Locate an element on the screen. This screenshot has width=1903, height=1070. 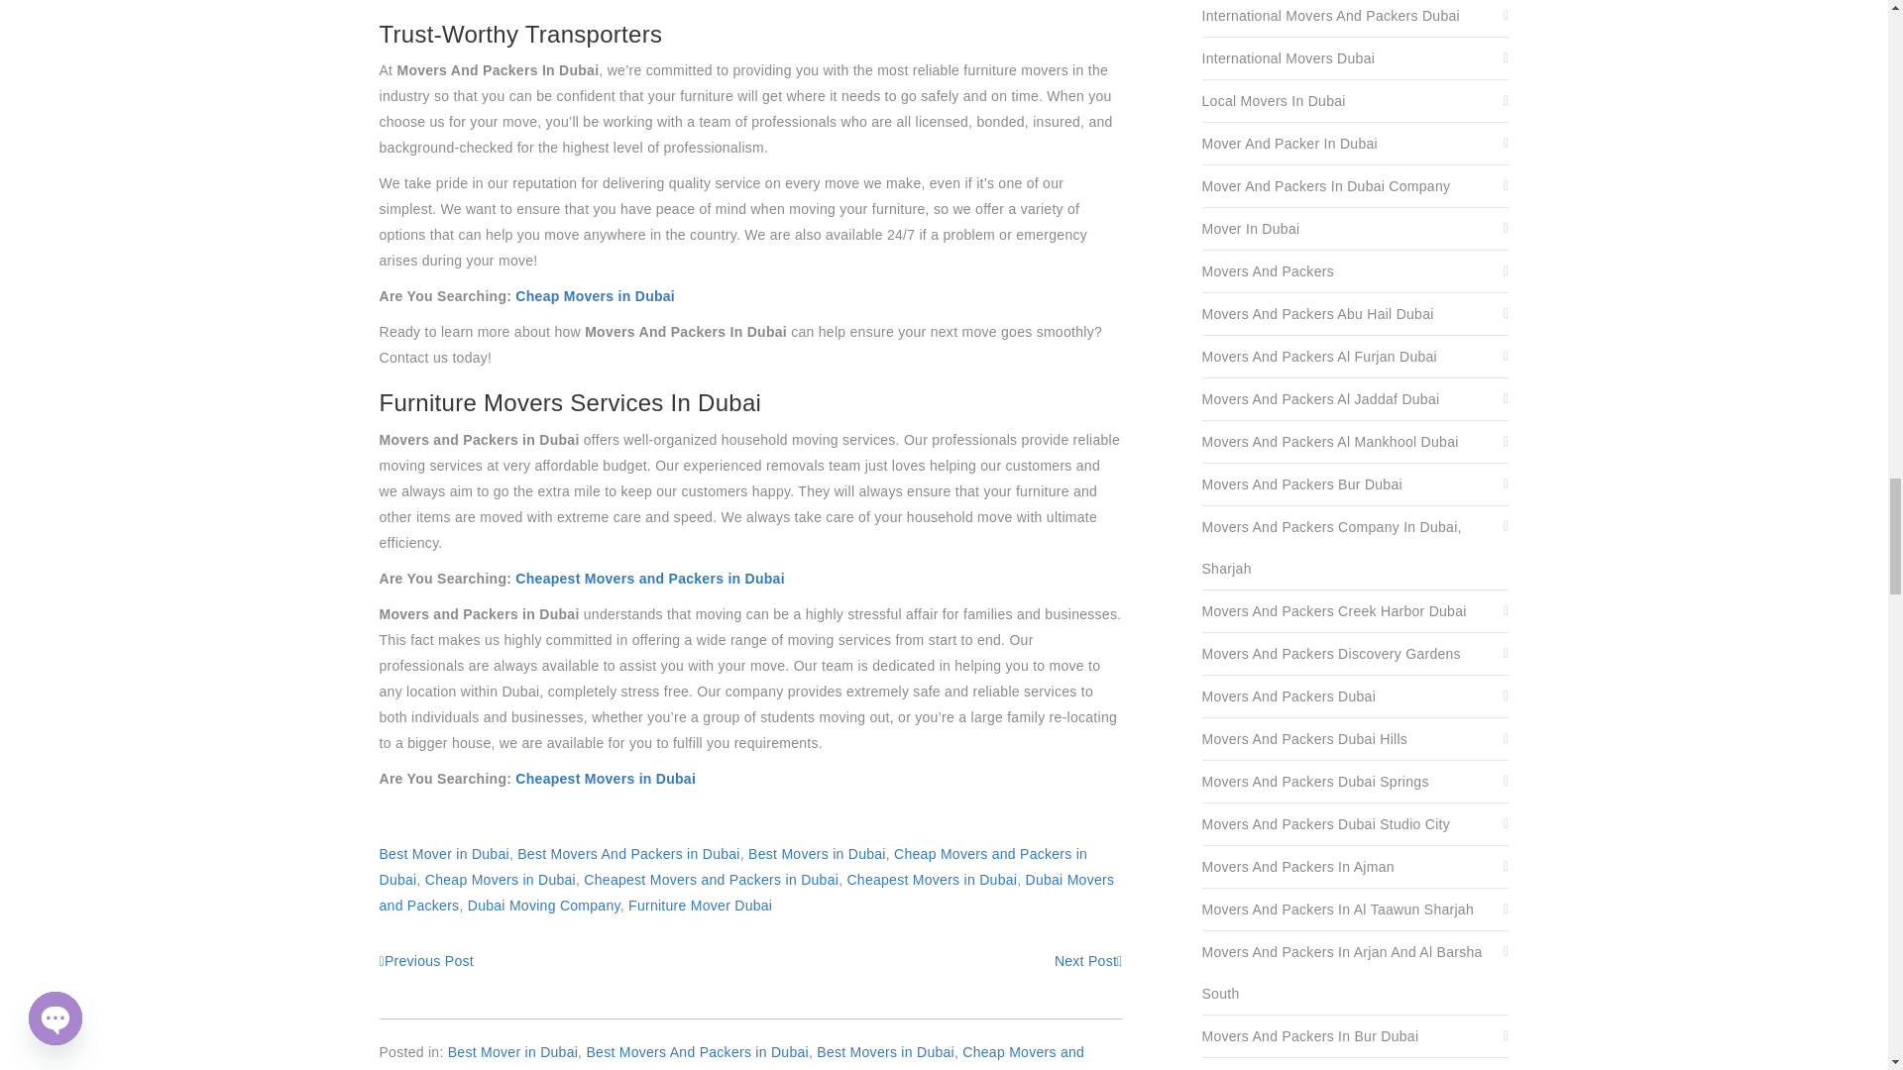
Cheap Movers in Dubai is located at coordinates (595, 295).